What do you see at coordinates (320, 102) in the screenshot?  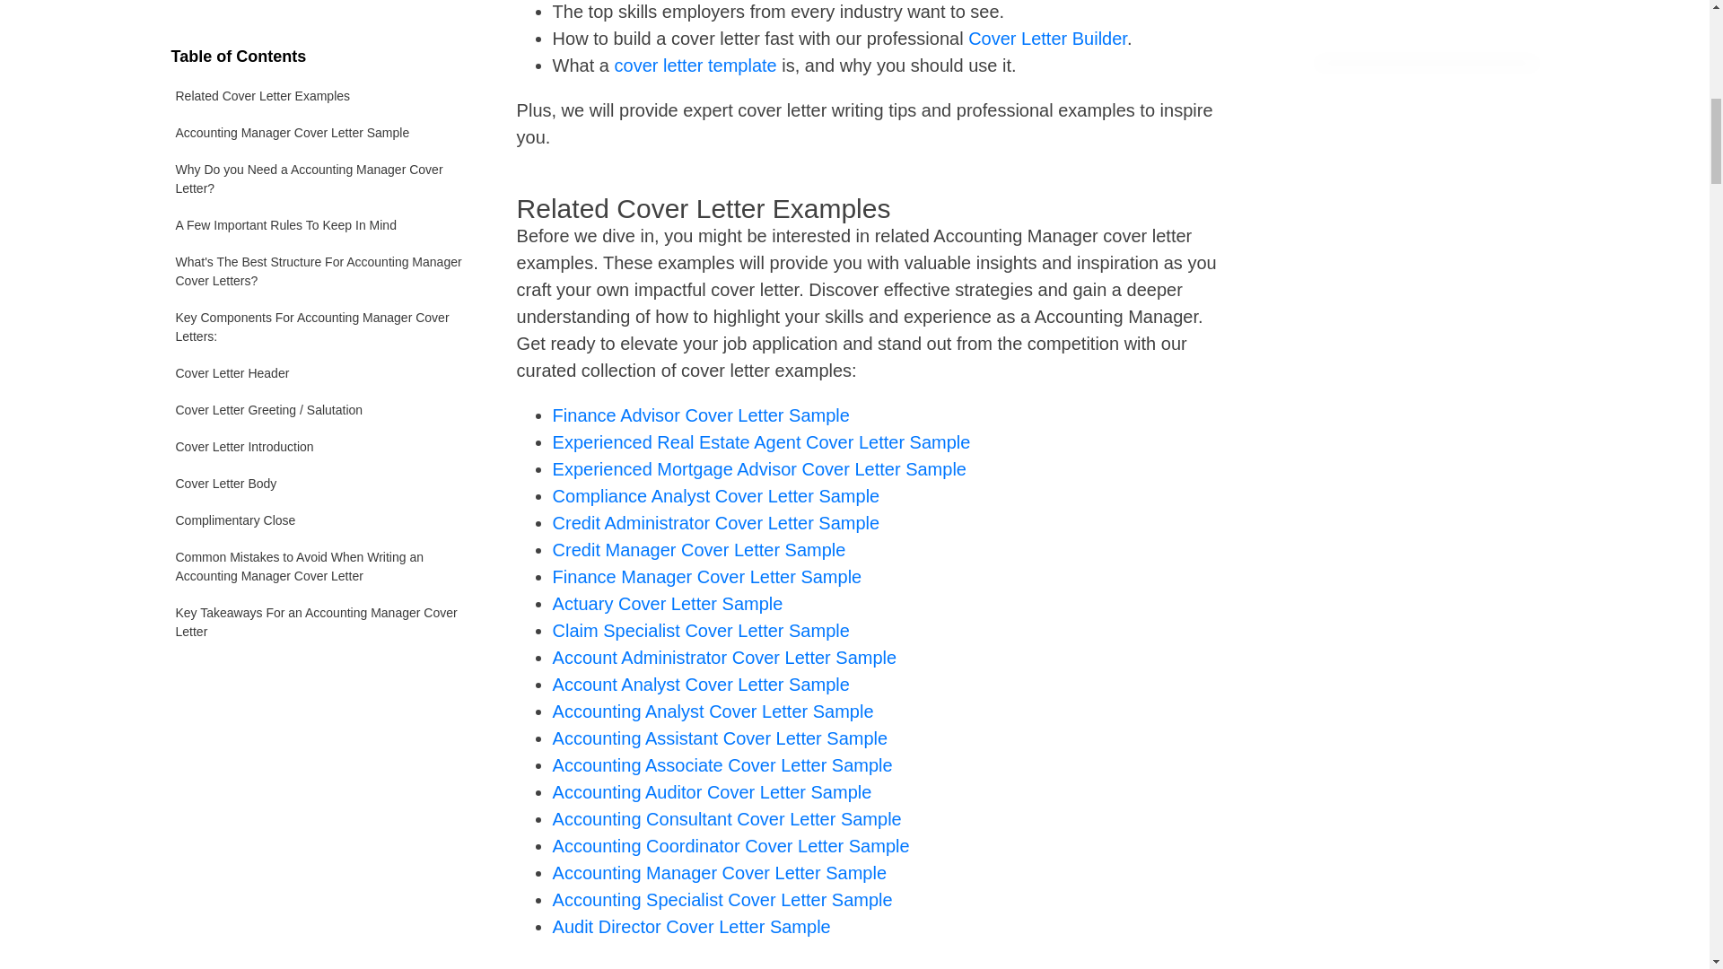 I see `Cover Letter Header` at bounding box center [320, 102].